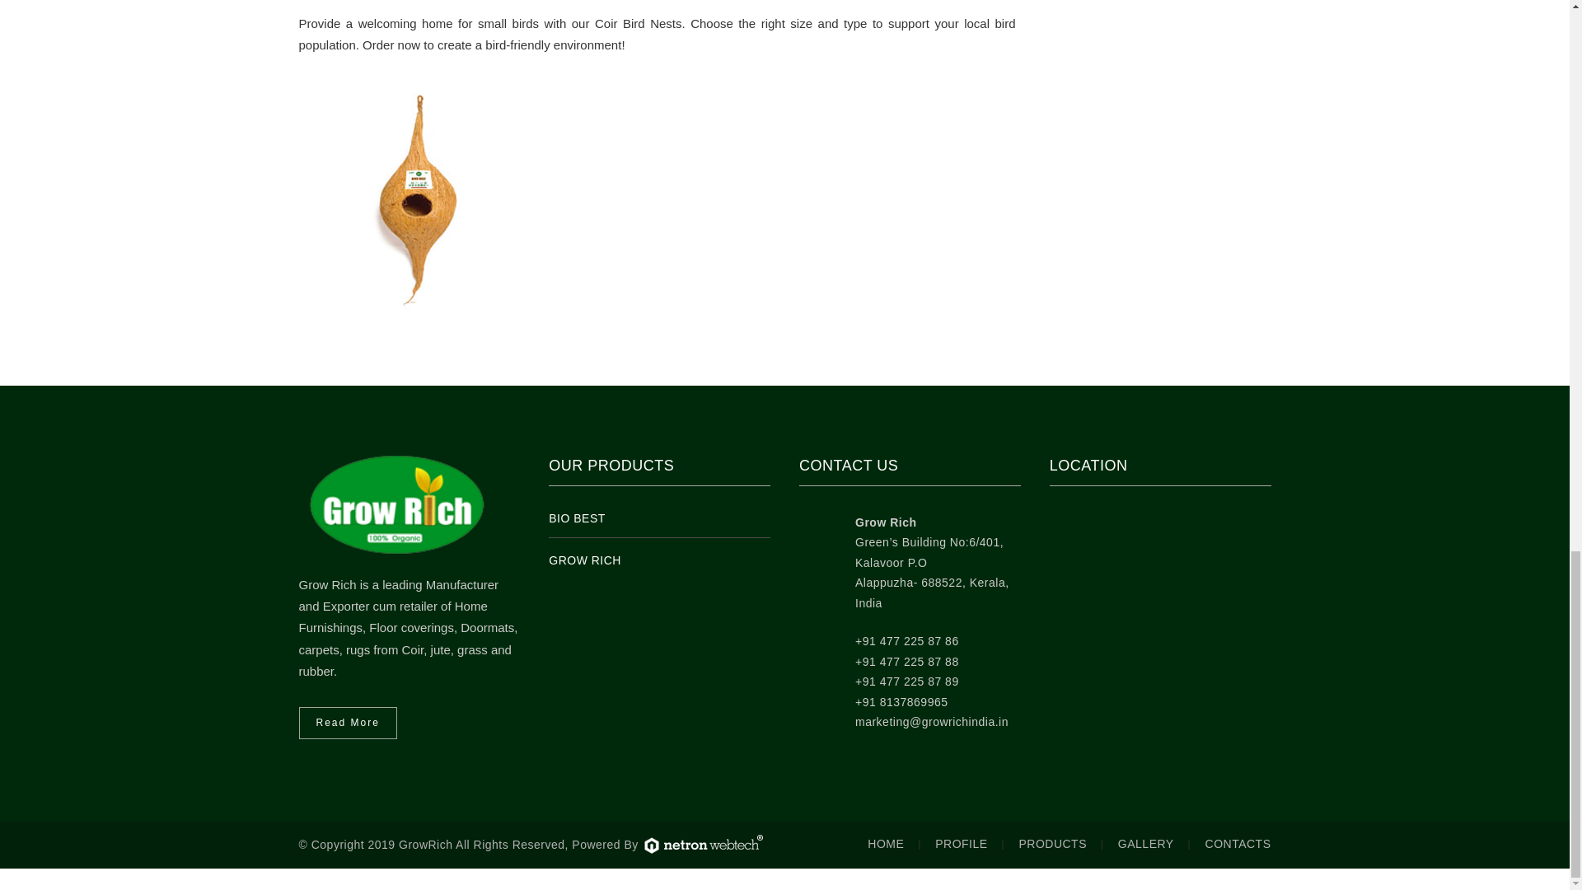 The image size is (1582, 890). Describe the element at coordinates (885, 844) in the screenshot. I see `HOME` at that location.